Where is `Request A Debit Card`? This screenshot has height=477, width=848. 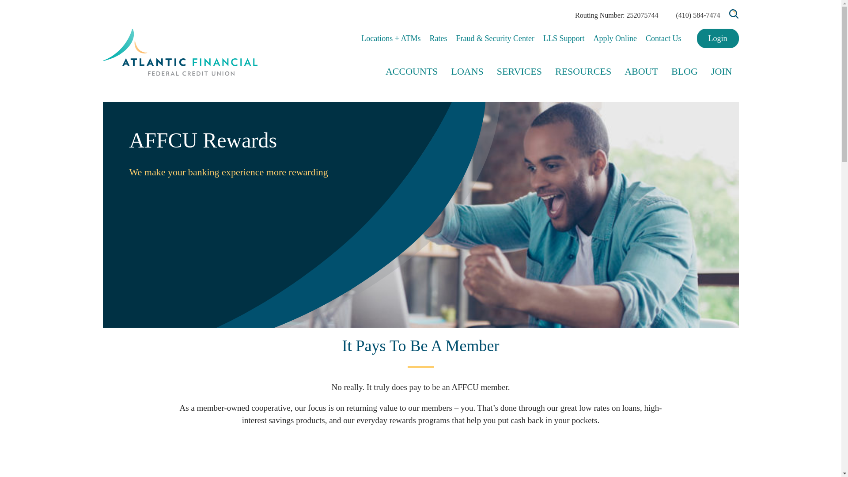
Request A Debit Card is located at coordinates (545, 109).